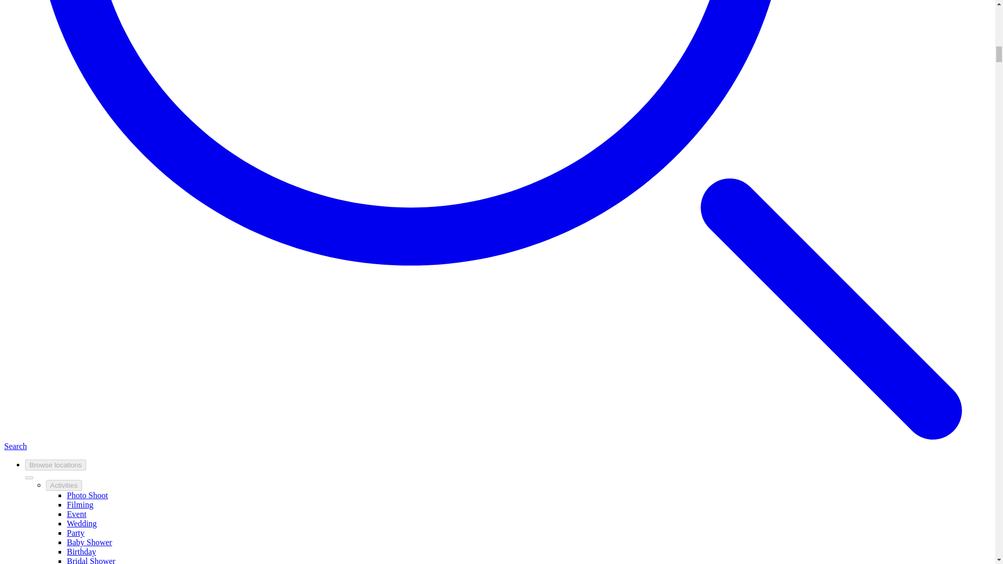 The image size is (1003, 564). I want to click on Baby Shower, so click(90, 542).